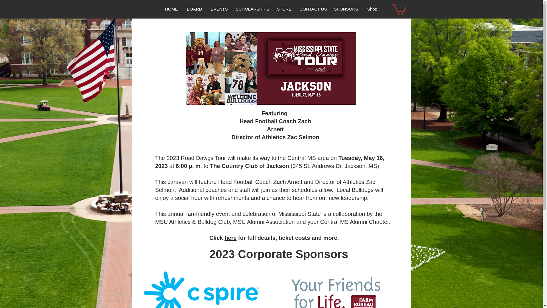 Image resolution: width=547 pixels, height=308 pixels. I want to click on CONTACT US, so click(313, 9).